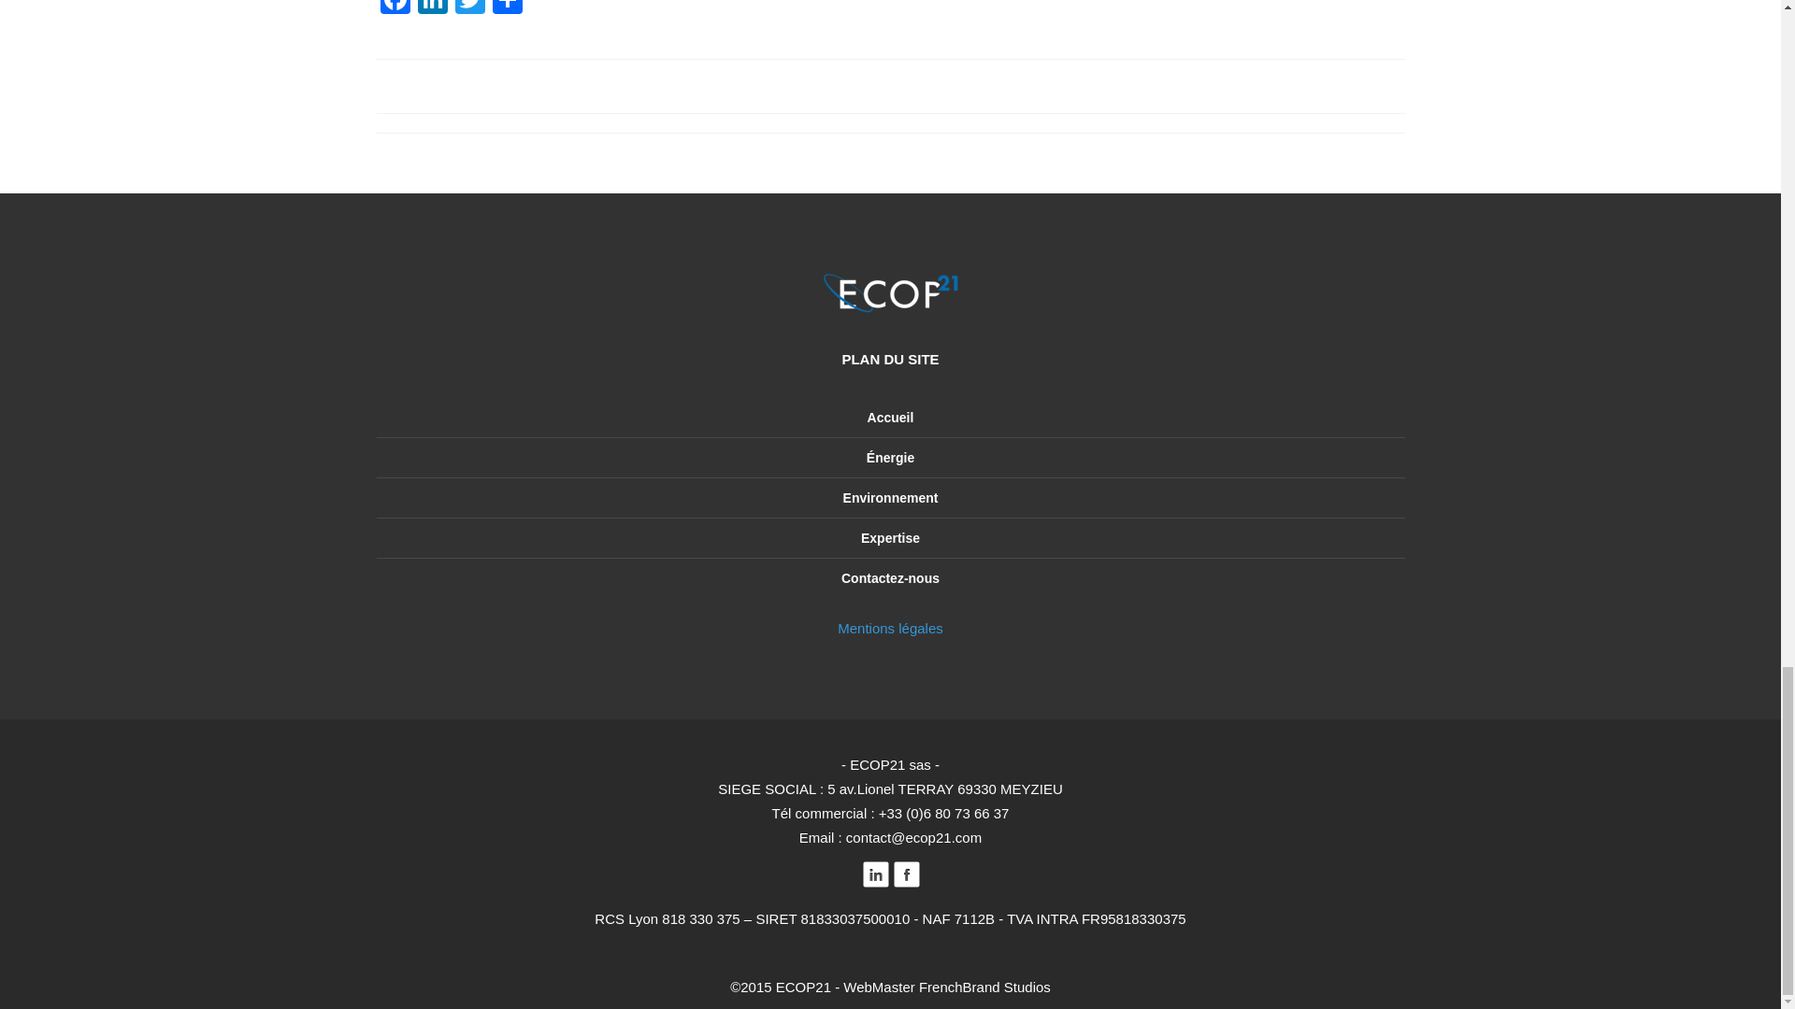 This screenshot has height=1009, width=1795. What do you see at coordinates (875, 884) in the screenshot?
I see `Visit Us On Linkedin` at bounding box center [875, 884].